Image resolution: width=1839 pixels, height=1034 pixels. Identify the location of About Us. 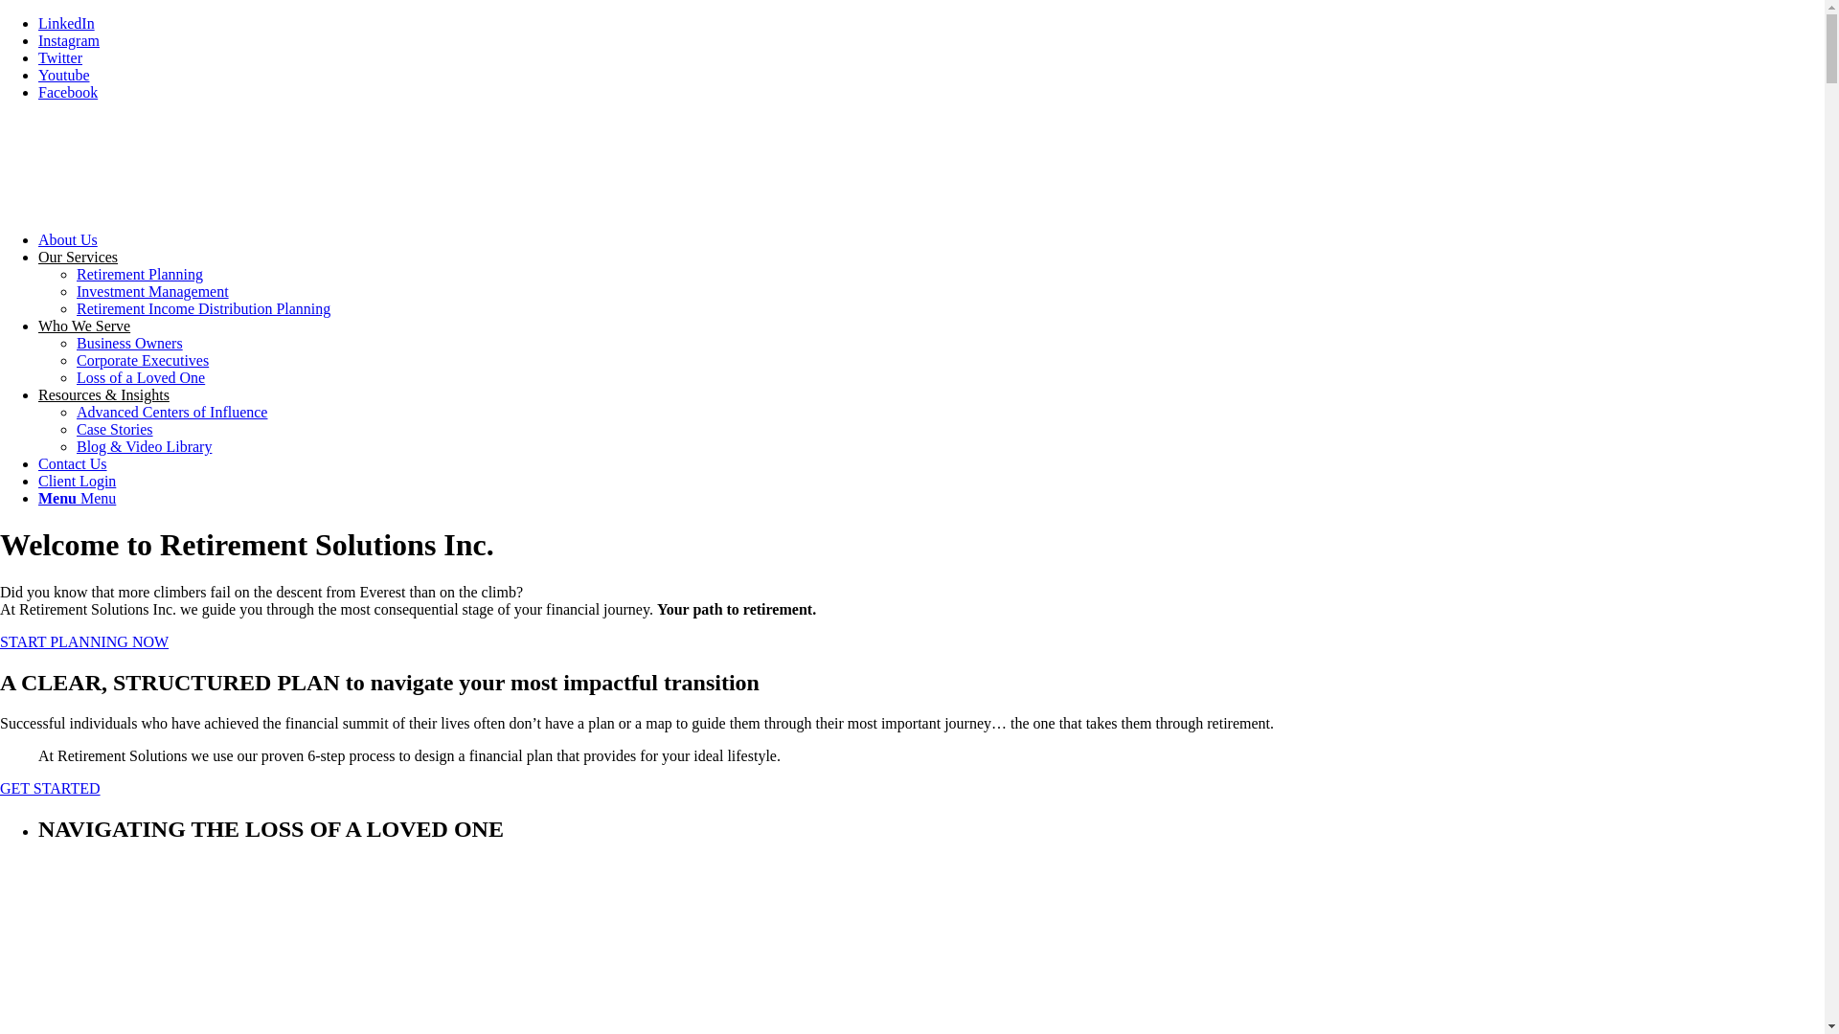
(68, 239).